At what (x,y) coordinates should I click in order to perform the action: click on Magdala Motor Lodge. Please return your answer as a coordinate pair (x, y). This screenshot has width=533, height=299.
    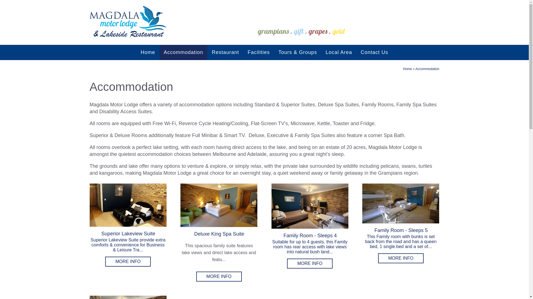
    Looking at the image, I should click on (369, 20).